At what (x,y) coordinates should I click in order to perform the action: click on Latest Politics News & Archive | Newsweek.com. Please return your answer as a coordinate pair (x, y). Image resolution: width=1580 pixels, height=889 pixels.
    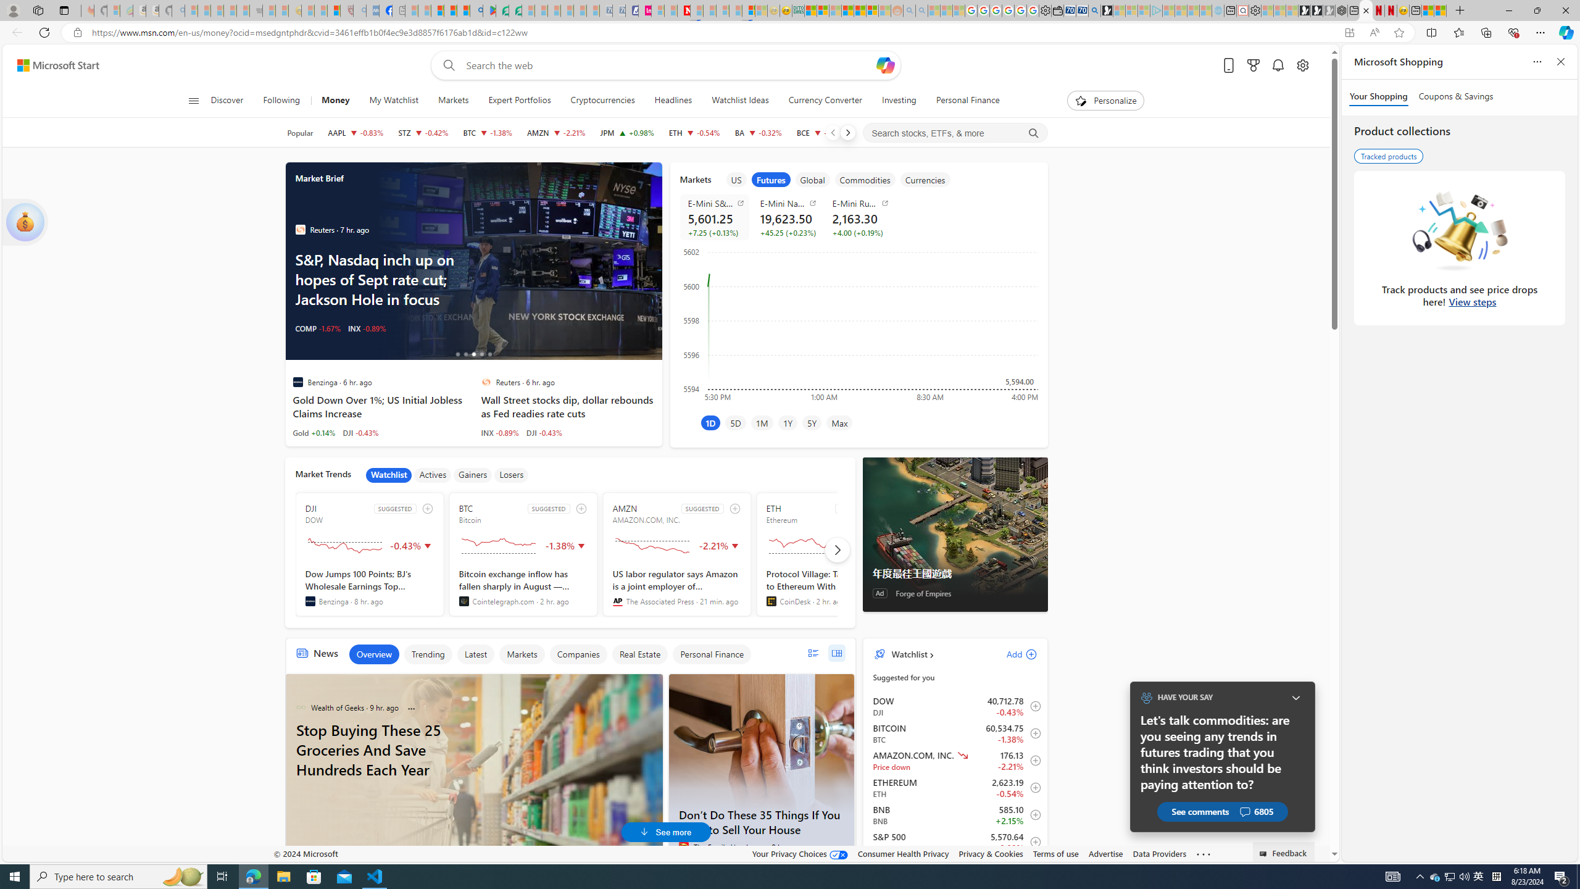
    Looking at the image, I should click on (683, 10).